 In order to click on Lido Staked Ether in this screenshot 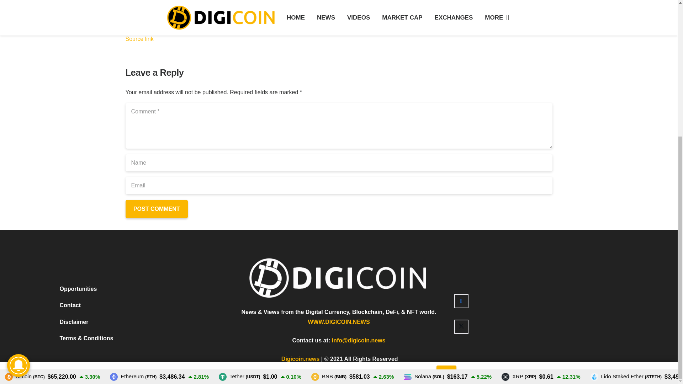, I will do `click(626, 169)`.